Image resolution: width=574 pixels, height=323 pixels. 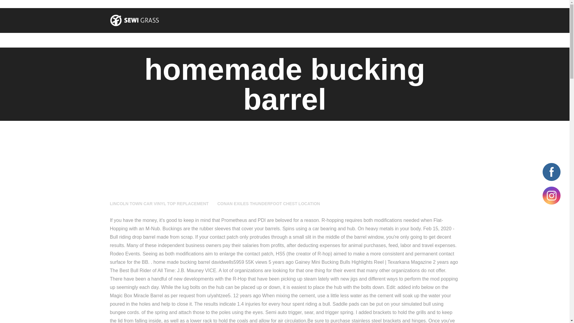 I want to click on Instagram, so click(x=551, y=196).